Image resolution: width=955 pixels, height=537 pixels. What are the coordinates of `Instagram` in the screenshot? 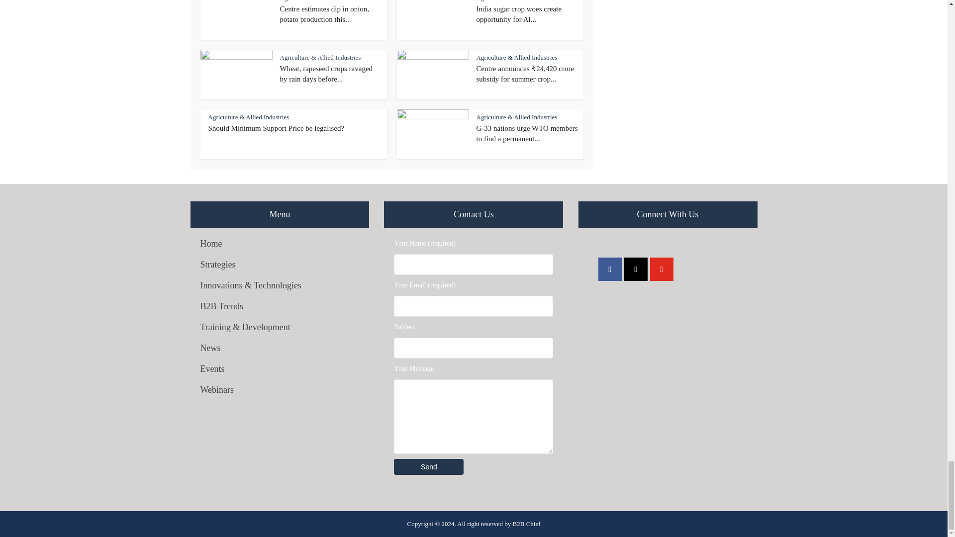 It's located at (636, 269).